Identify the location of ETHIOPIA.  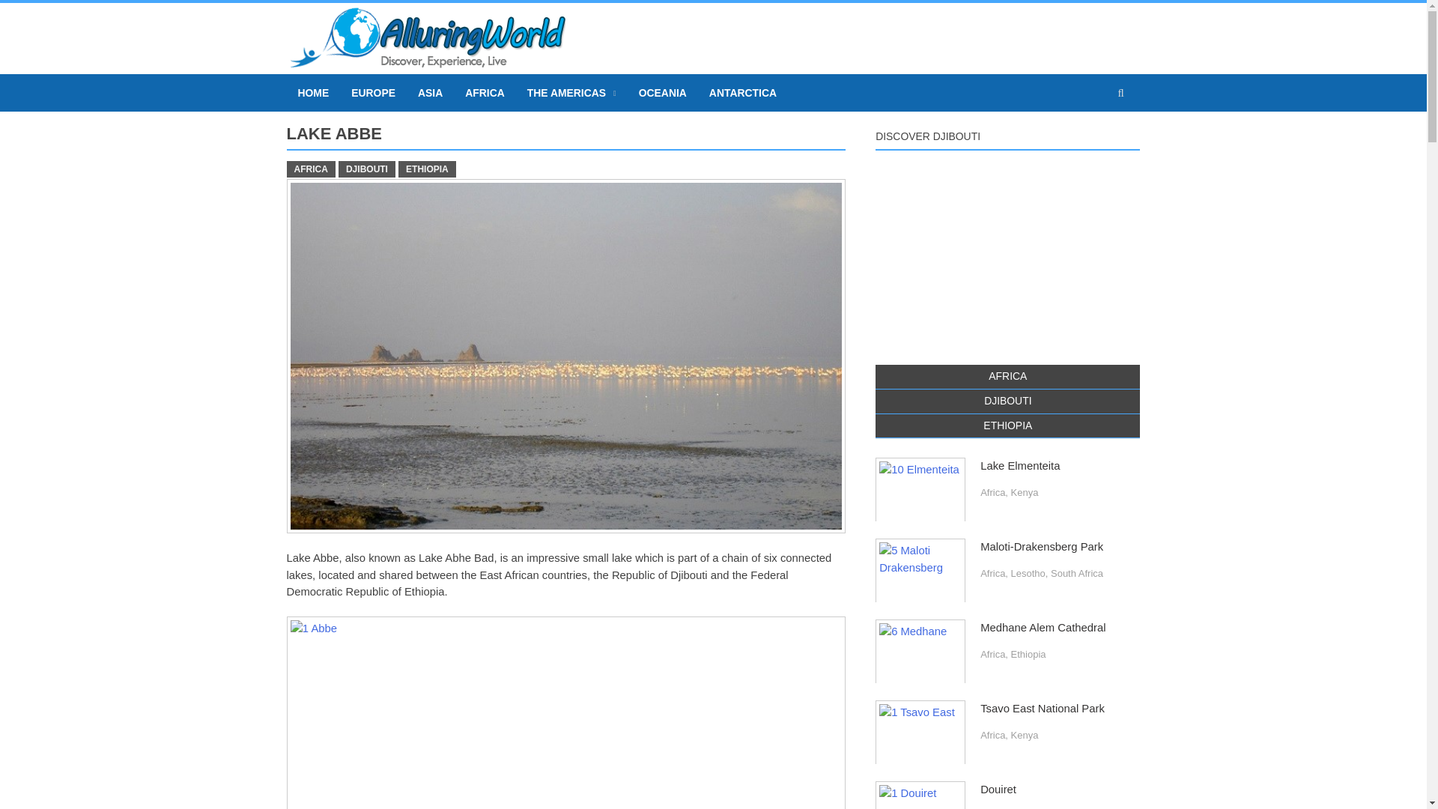
(1008, 425).